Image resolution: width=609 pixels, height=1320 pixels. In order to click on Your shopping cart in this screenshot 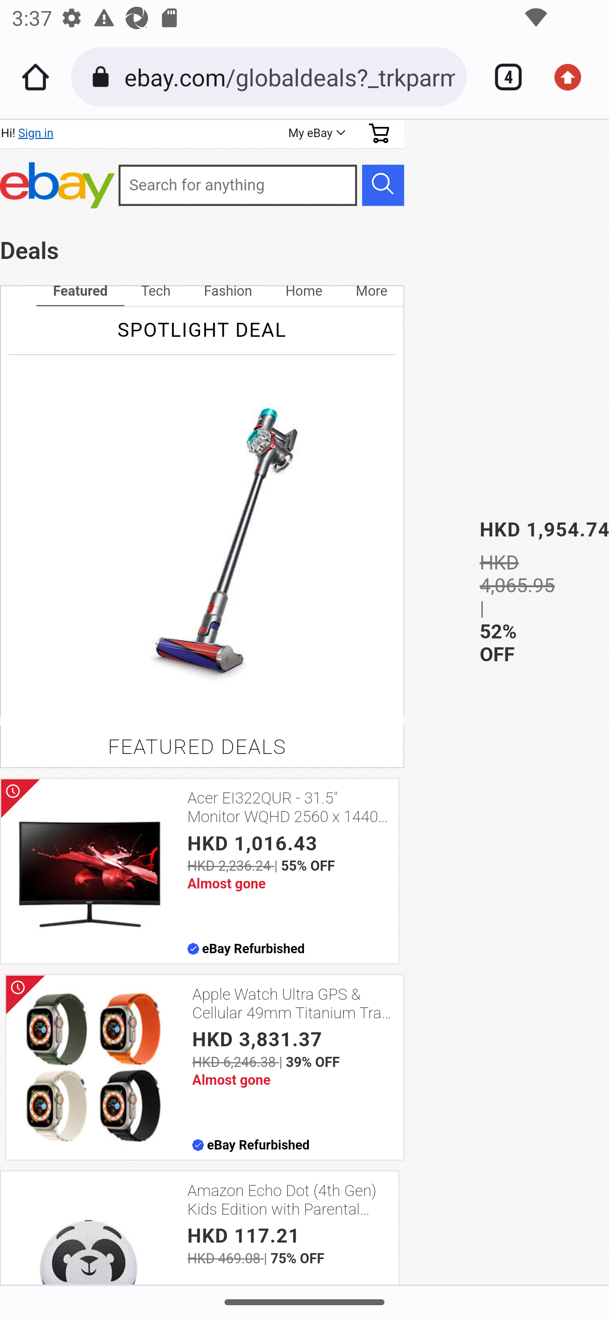, I will do `click(379, 133)`.